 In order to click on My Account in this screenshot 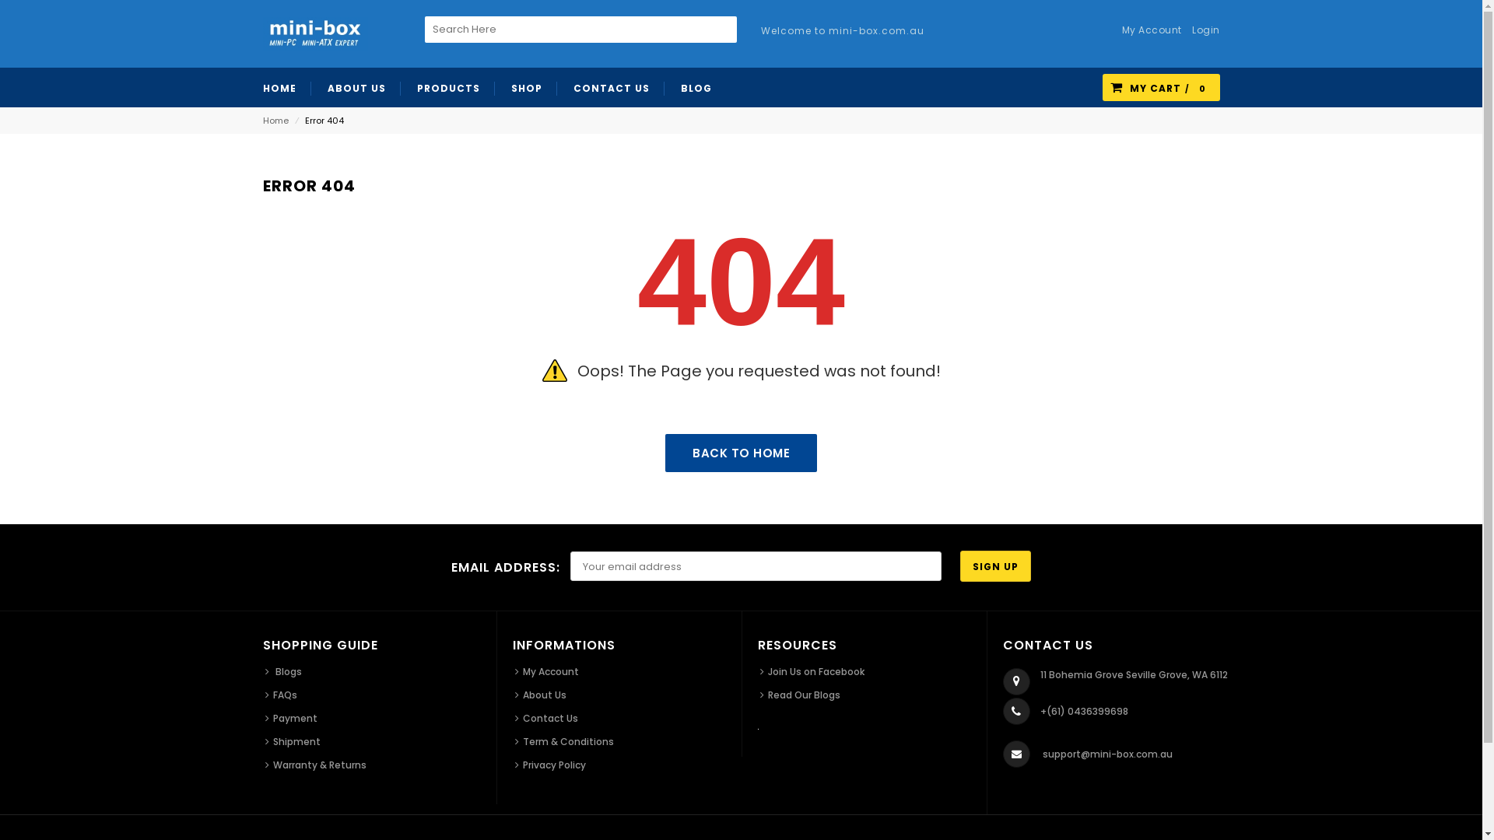, I will do `click(547, 672)`.